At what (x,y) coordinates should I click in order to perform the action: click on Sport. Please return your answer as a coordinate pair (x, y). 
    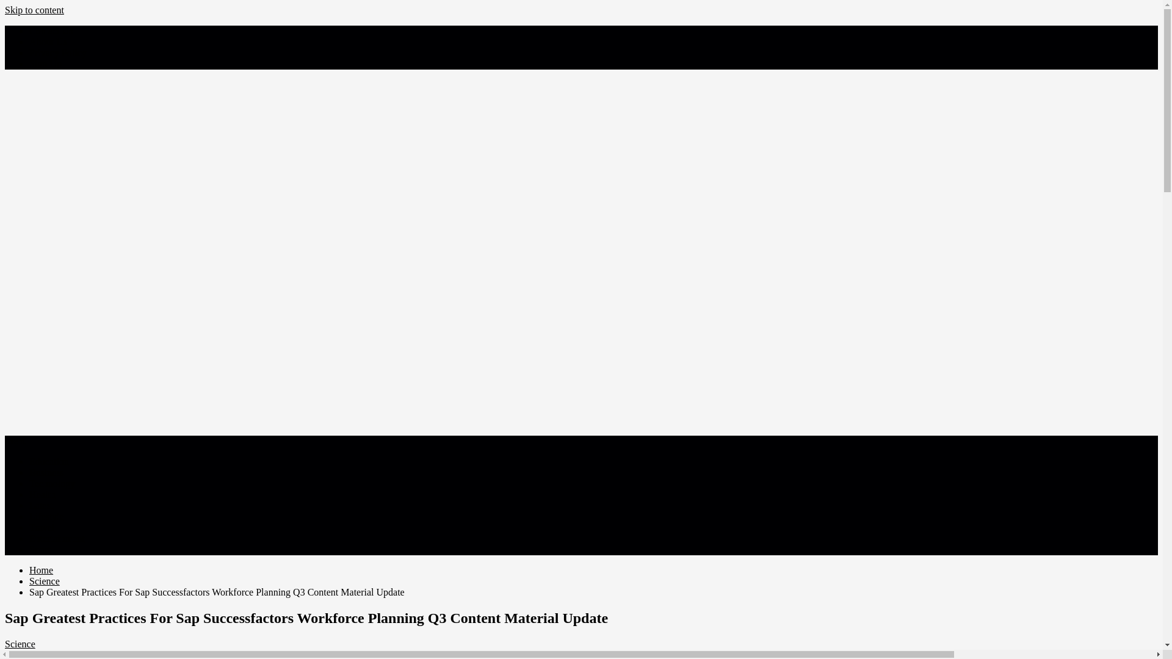
    Looking at the image, I should click on (40, 549).